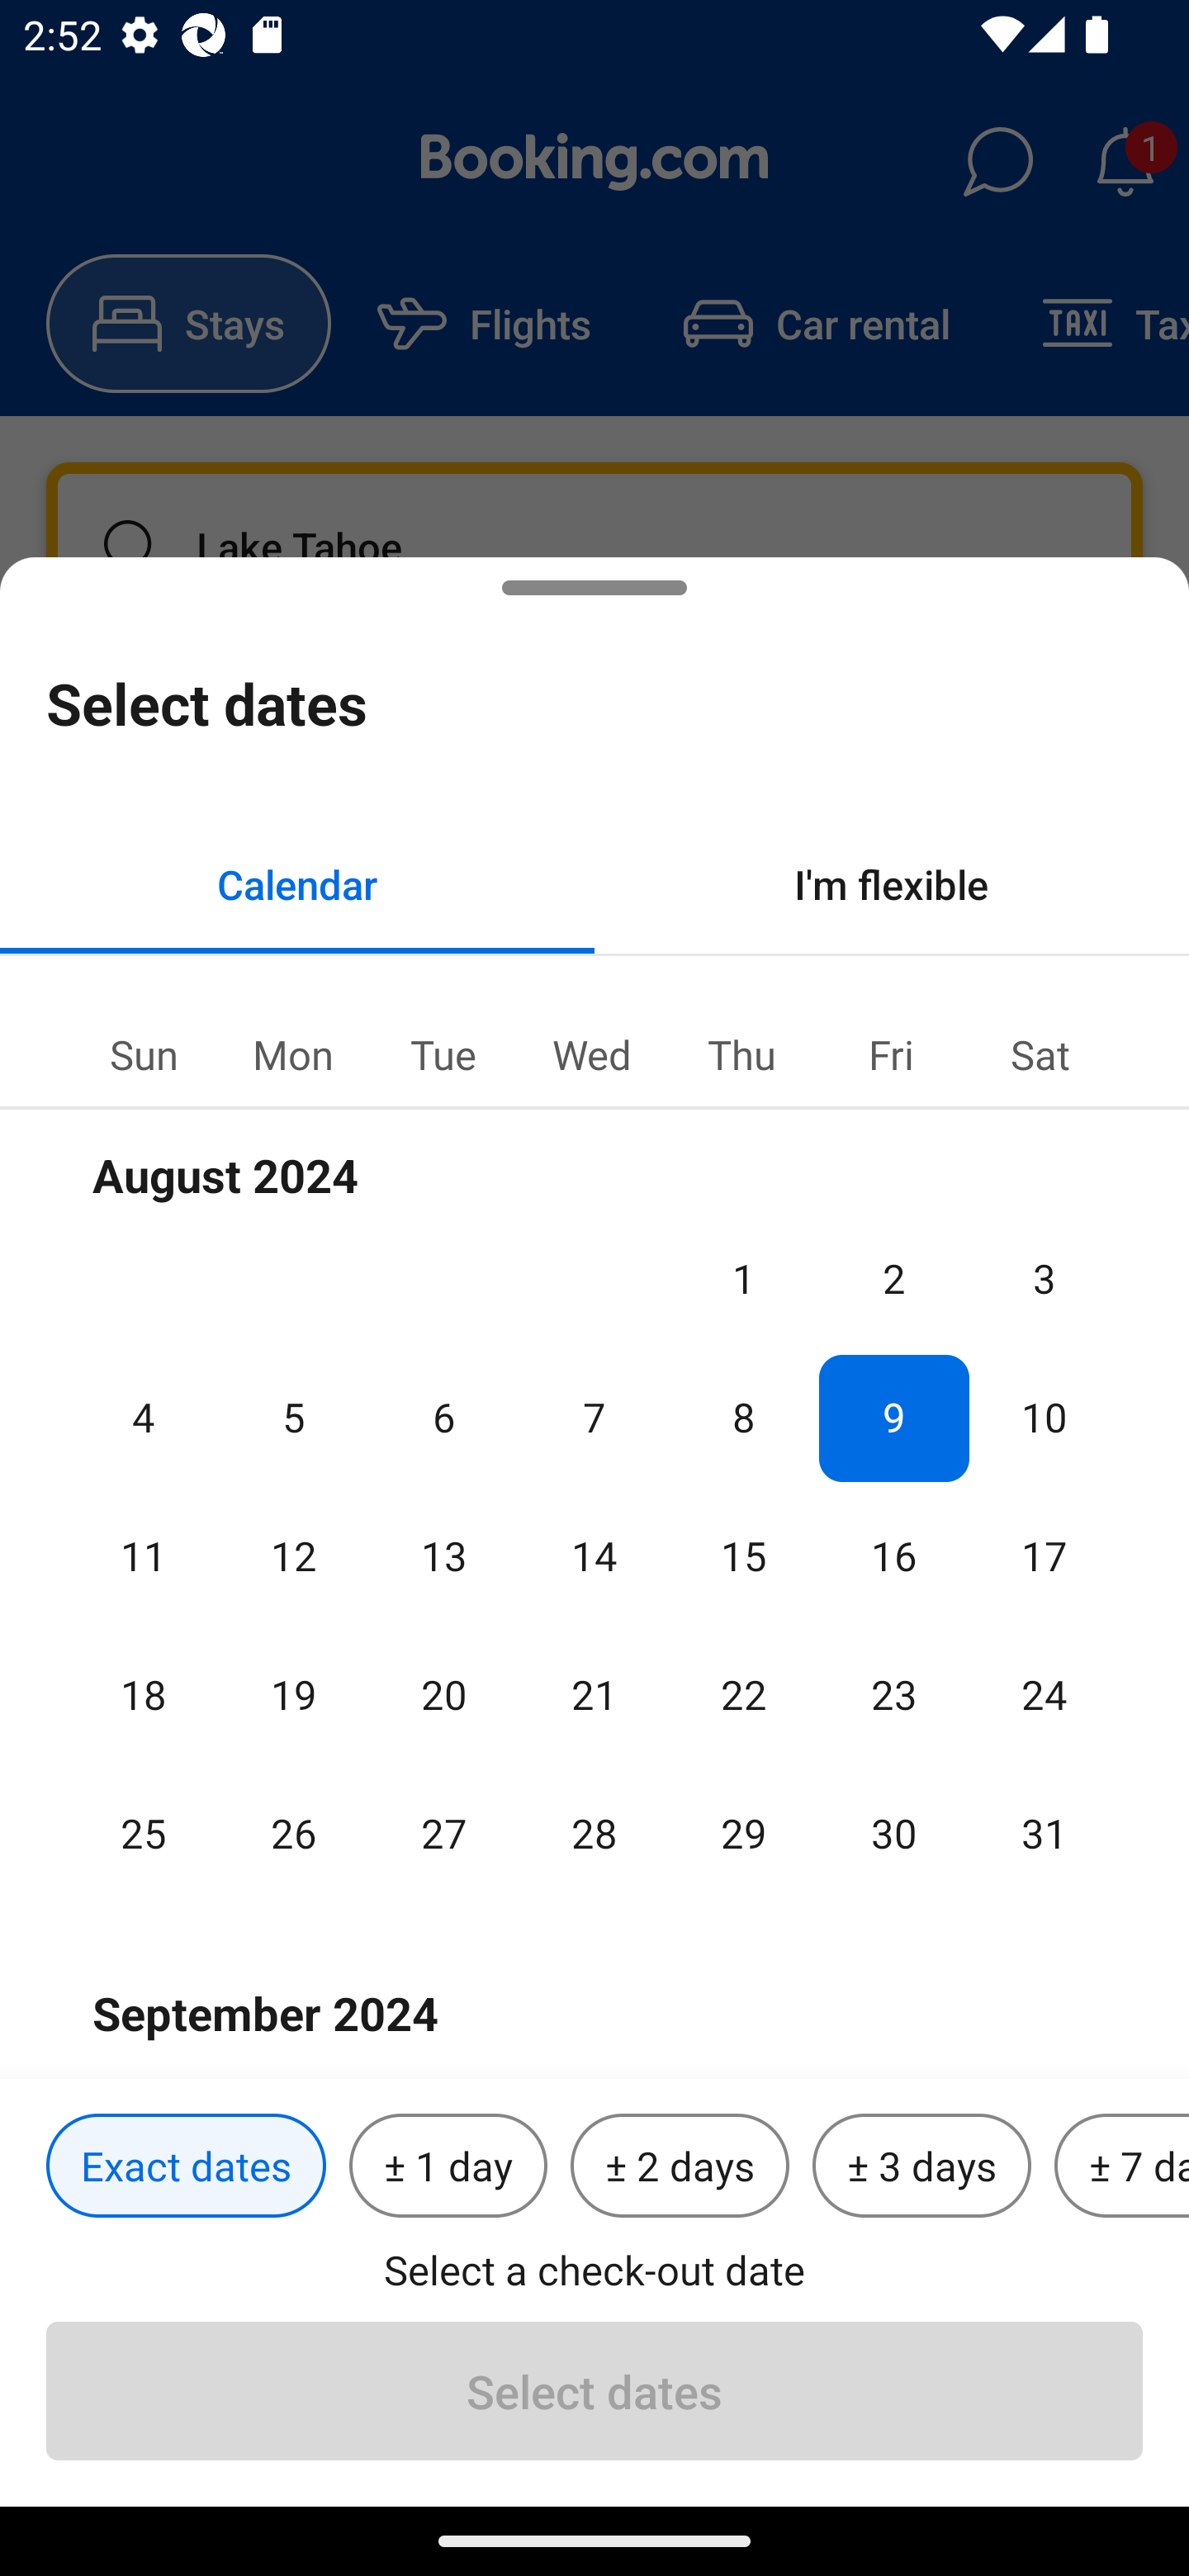 Image resolution: width=1189 pixels, height=2576 pixels. What do you see at coordinates (1121, 2166) in the screenshot?
I see `± 7 days` at bounding box center [1121, 2166].